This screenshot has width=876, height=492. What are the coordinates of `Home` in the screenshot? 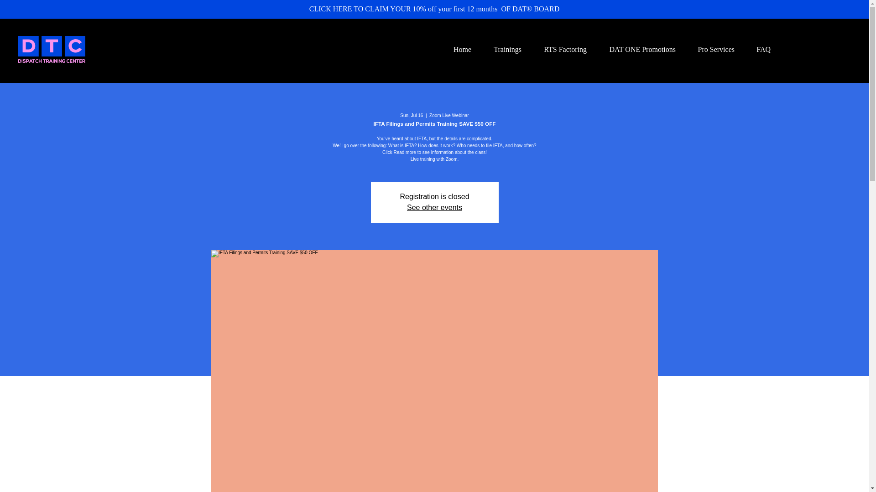 It's located at (458, 49).